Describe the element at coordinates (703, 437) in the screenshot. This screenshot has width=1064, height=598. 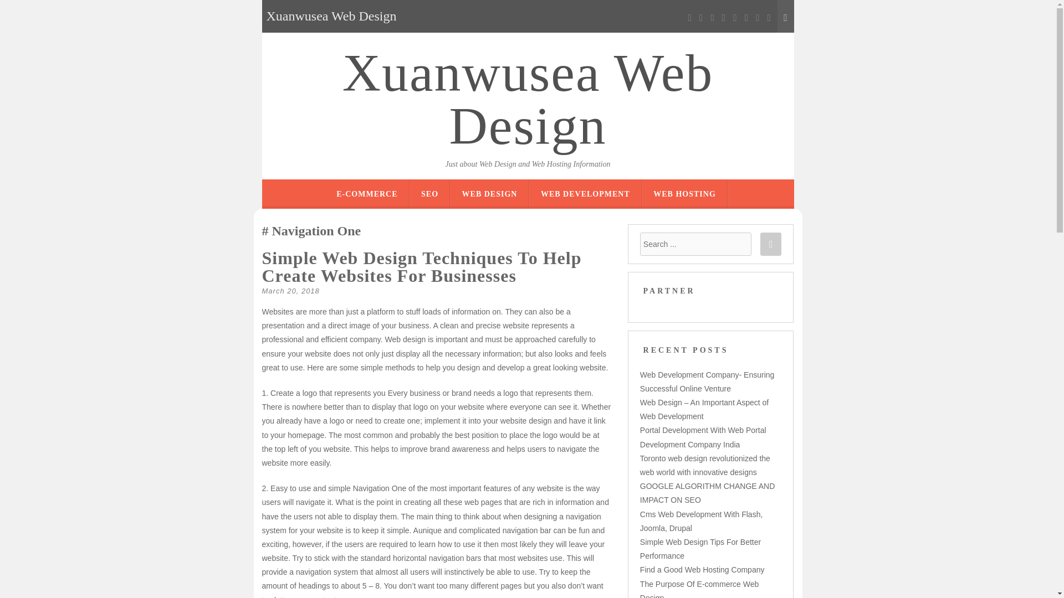
I see `Portal Development With Web Portal Development Company India` at that location.